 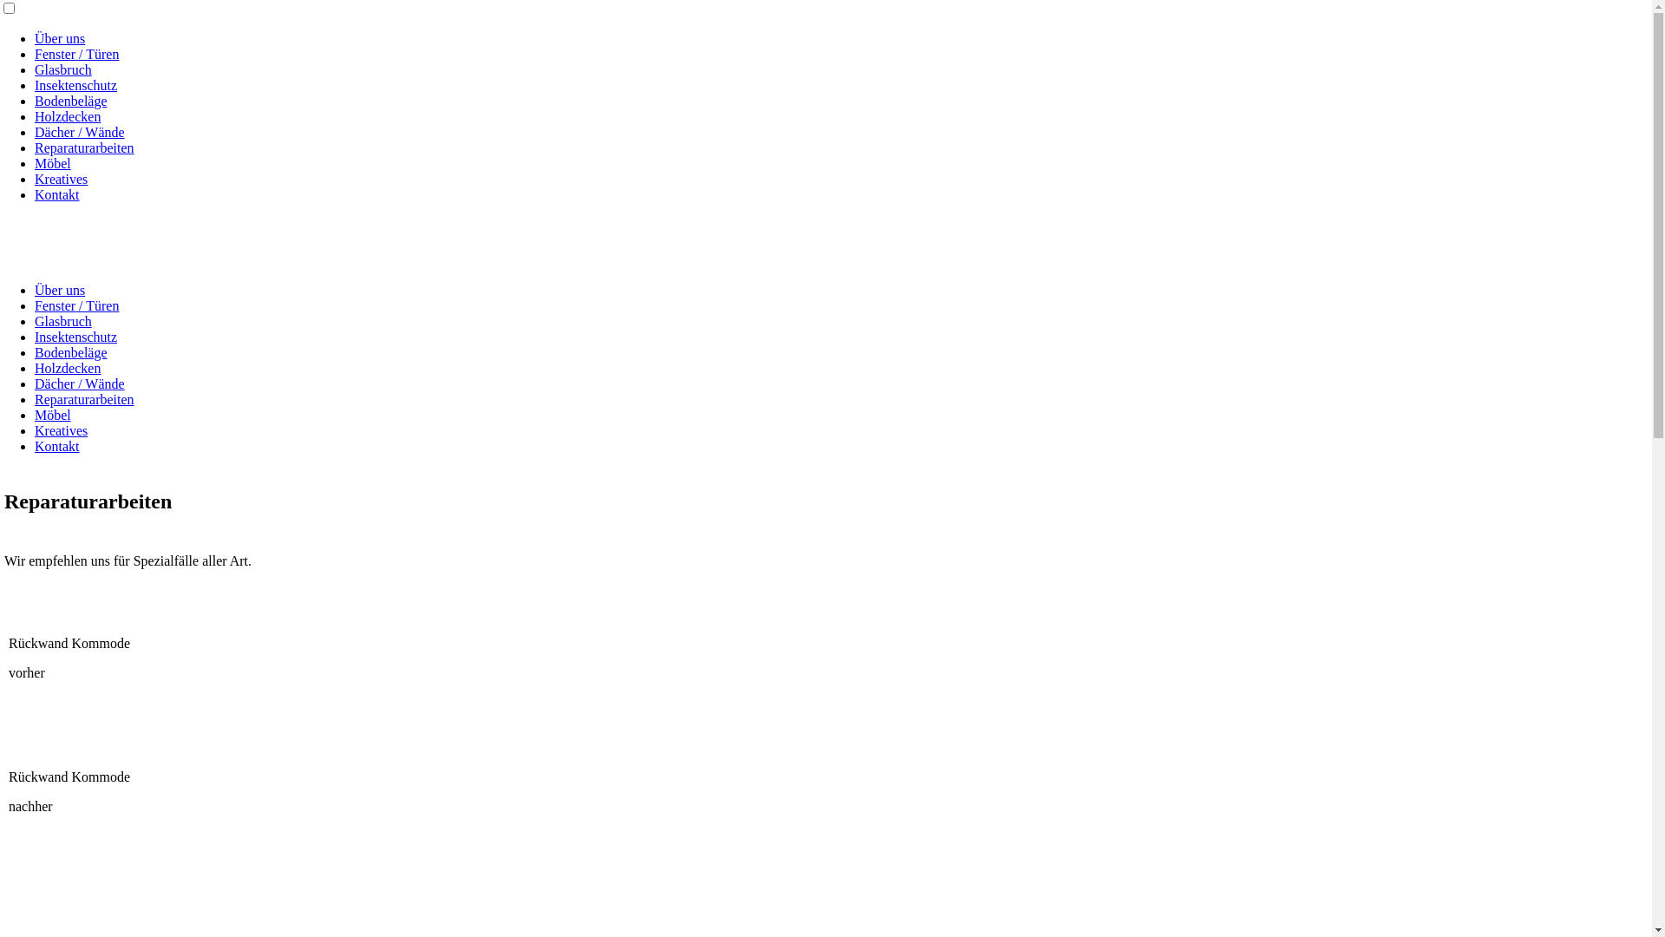 What do you see at coordinates (85, 399) in the screenshot?
I see `Reparaturarbeiten` at bounding box center [85, 399].